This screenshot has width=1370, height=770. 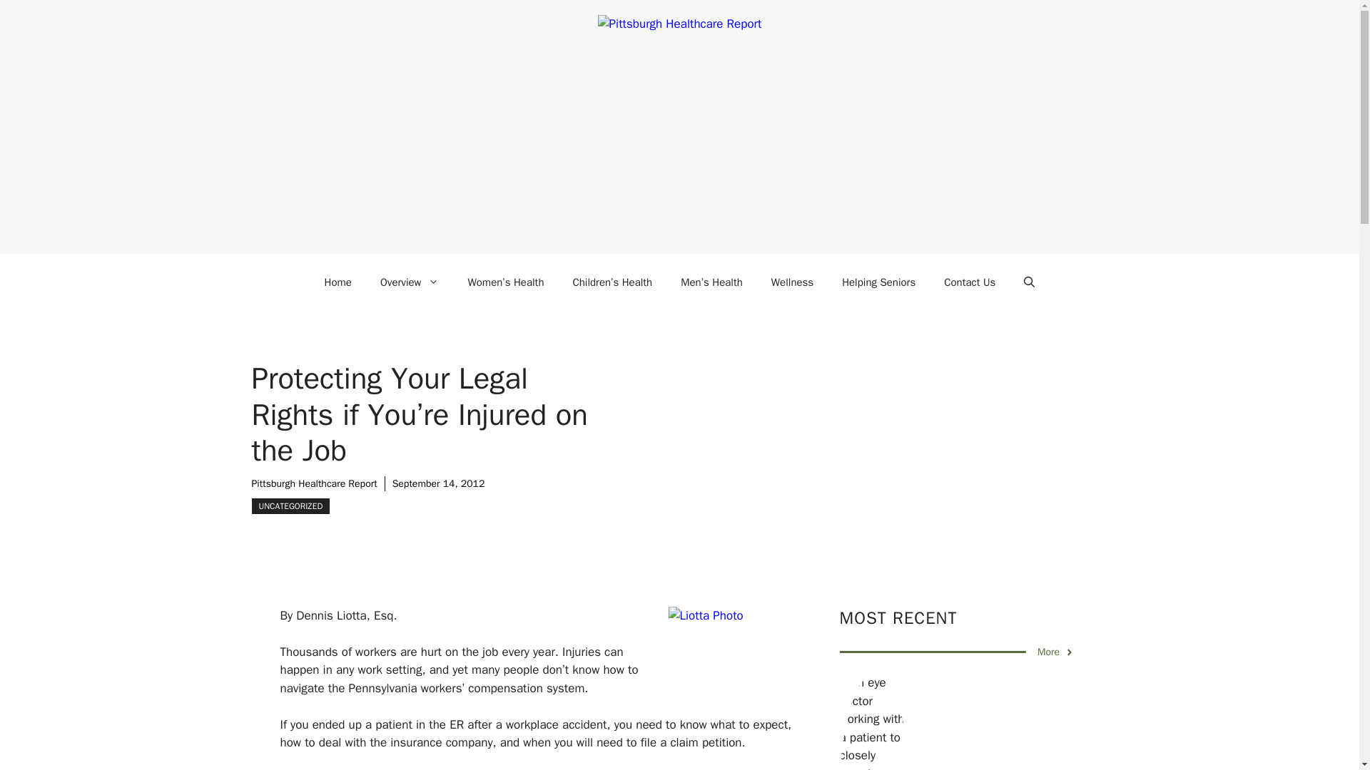 I want to click on Home, so click(x=338, y=282).